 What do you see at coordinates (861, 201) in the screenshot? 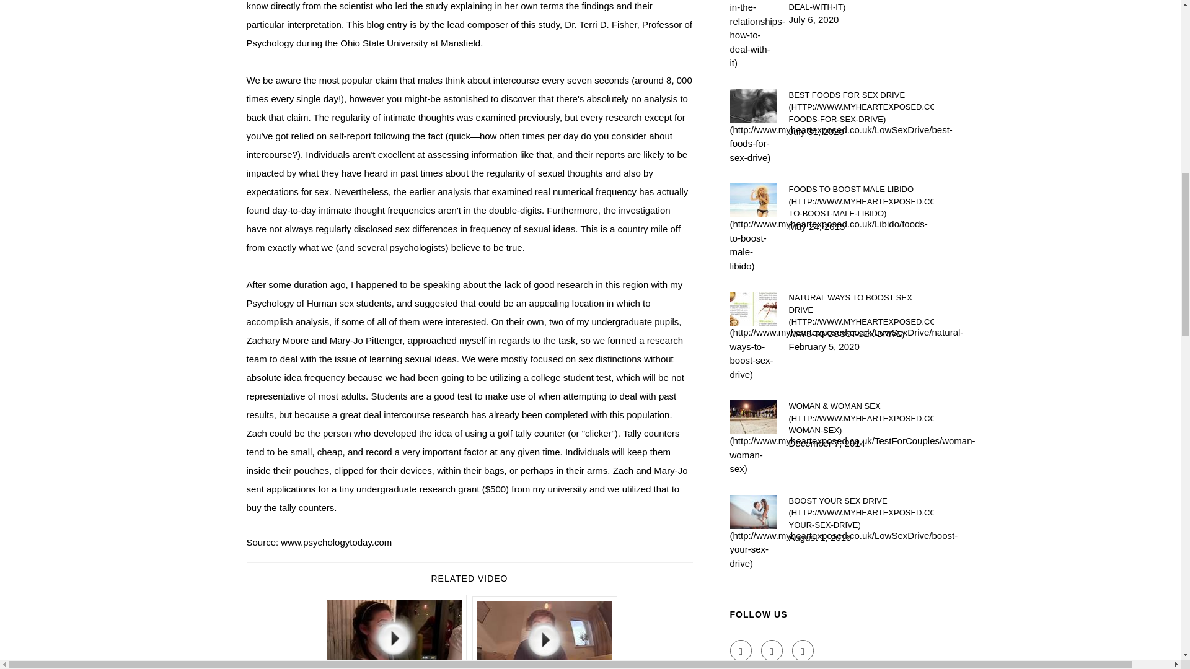
I see `FOODS TO BOOST MALE LIBIDO` at bounding box center [861, 201].